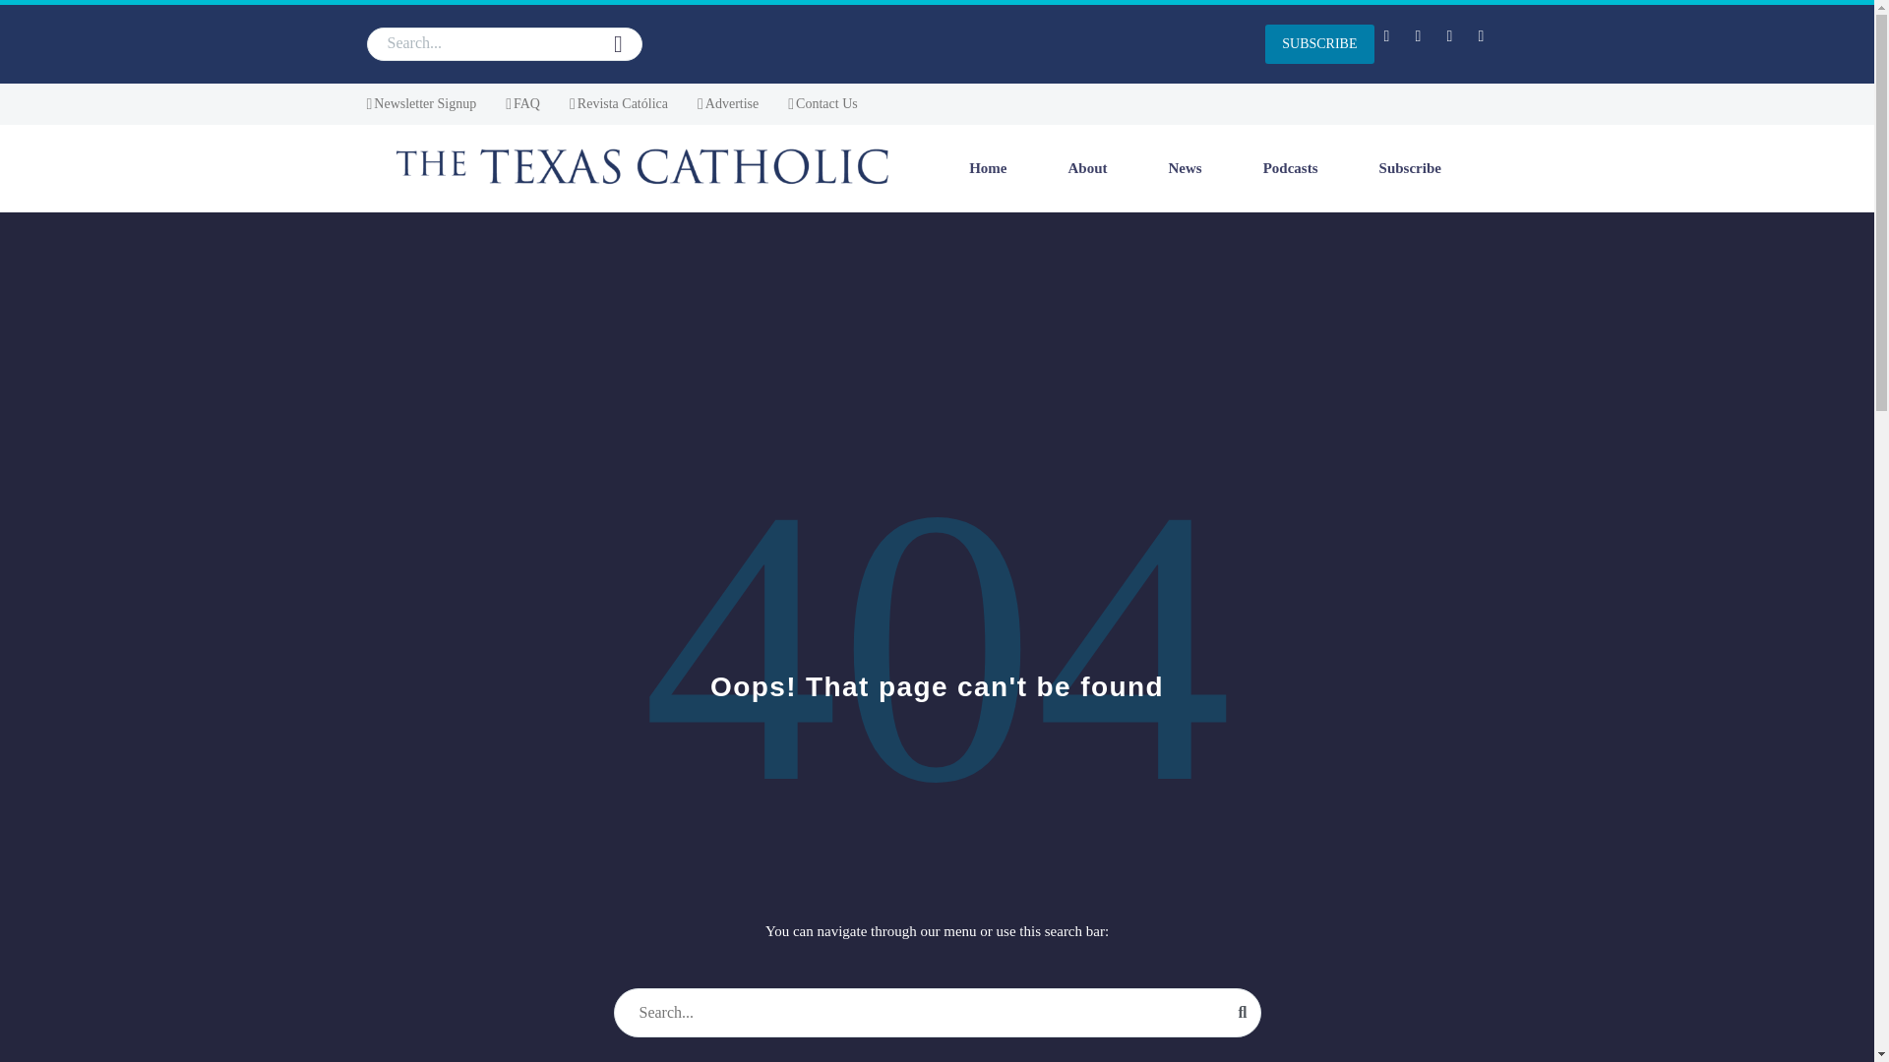 This screenshot has width=1889, height=1062. I want to click on Advertise, so click(728, 104).